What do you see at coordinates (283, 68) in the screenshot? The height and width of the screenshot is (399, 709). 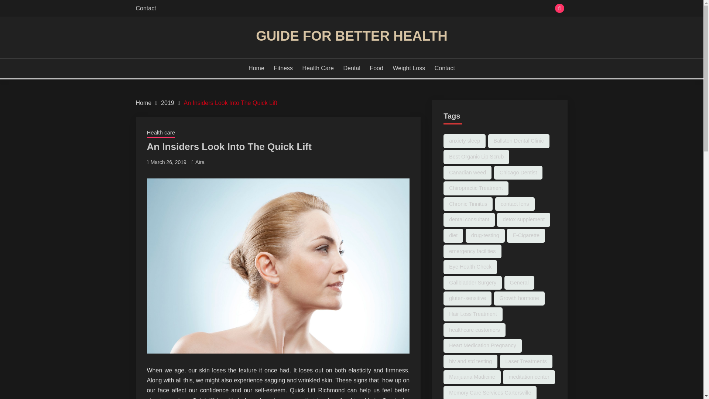 I see `Fitness` at bounding box center [283, 68].